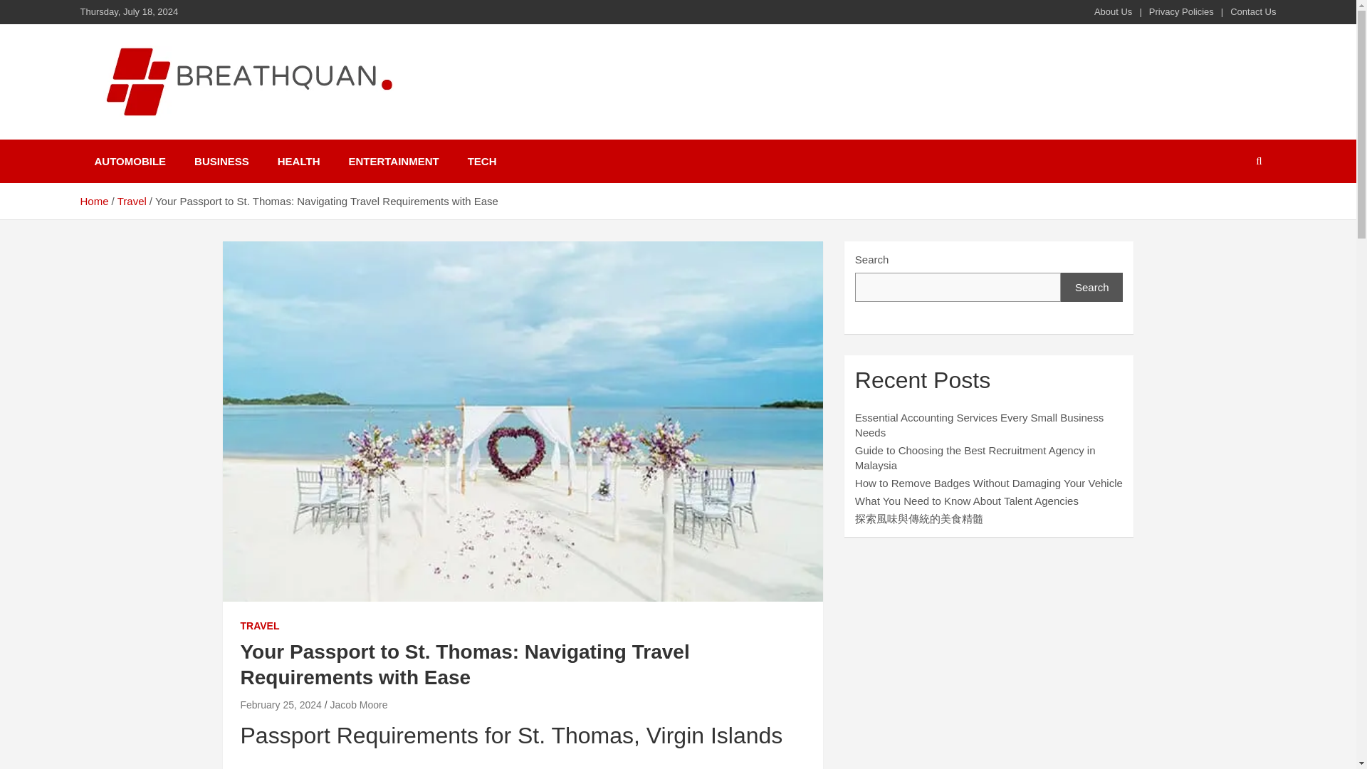  I want to click on ENTERTAINMENT, so click(393, 161).